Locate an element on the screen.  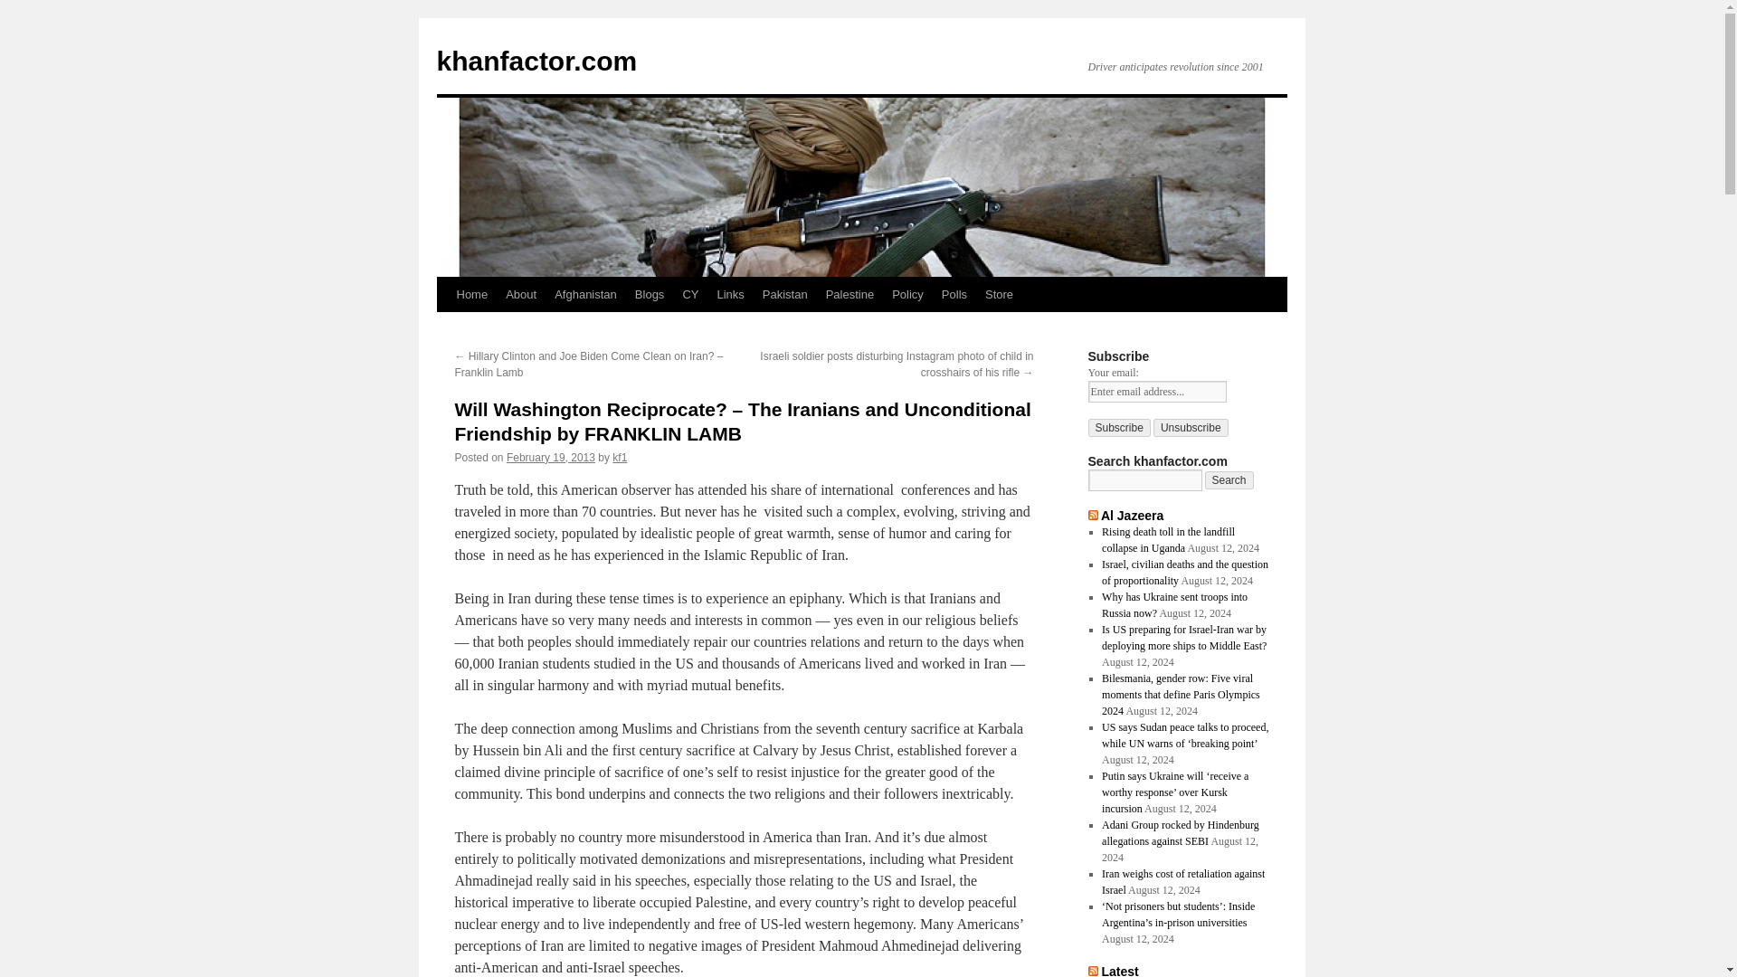
Policy is located at coordinates (907, 294).